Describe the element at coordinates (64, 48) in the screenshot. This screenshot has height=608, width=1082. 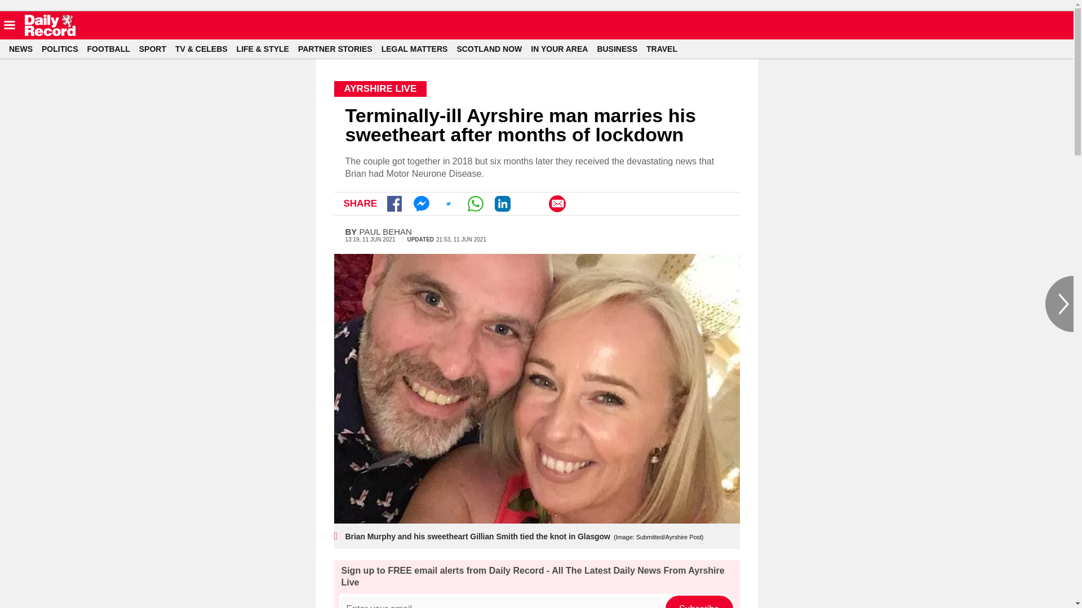
I see `POLITICS` at that location.